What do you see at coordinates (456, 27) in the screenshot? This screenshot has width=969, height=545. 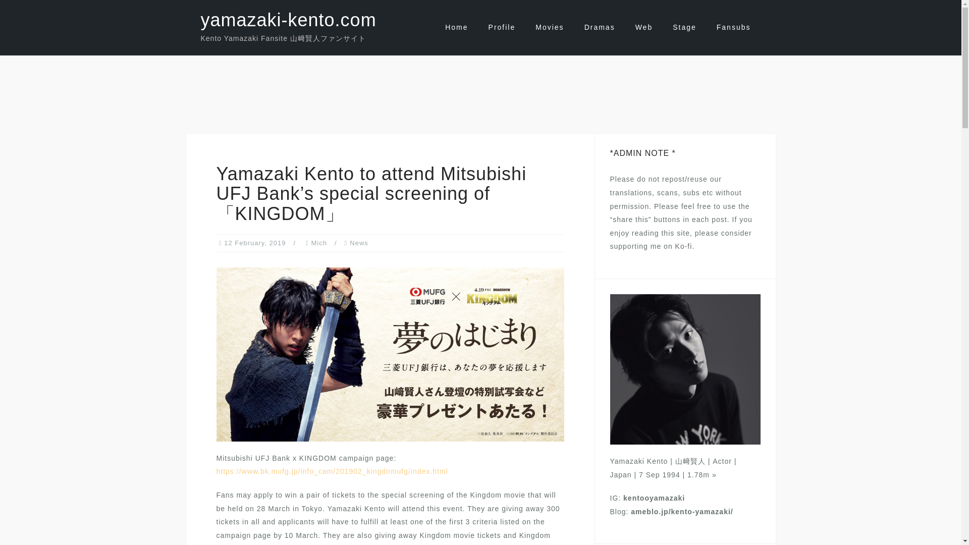 I see `Home` at bounding box center [456, 27].